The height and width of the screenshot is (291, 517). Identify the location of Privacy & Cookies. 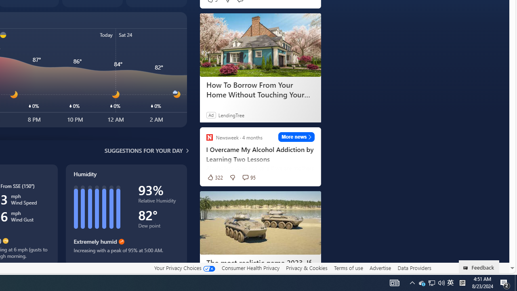
(307, 268).